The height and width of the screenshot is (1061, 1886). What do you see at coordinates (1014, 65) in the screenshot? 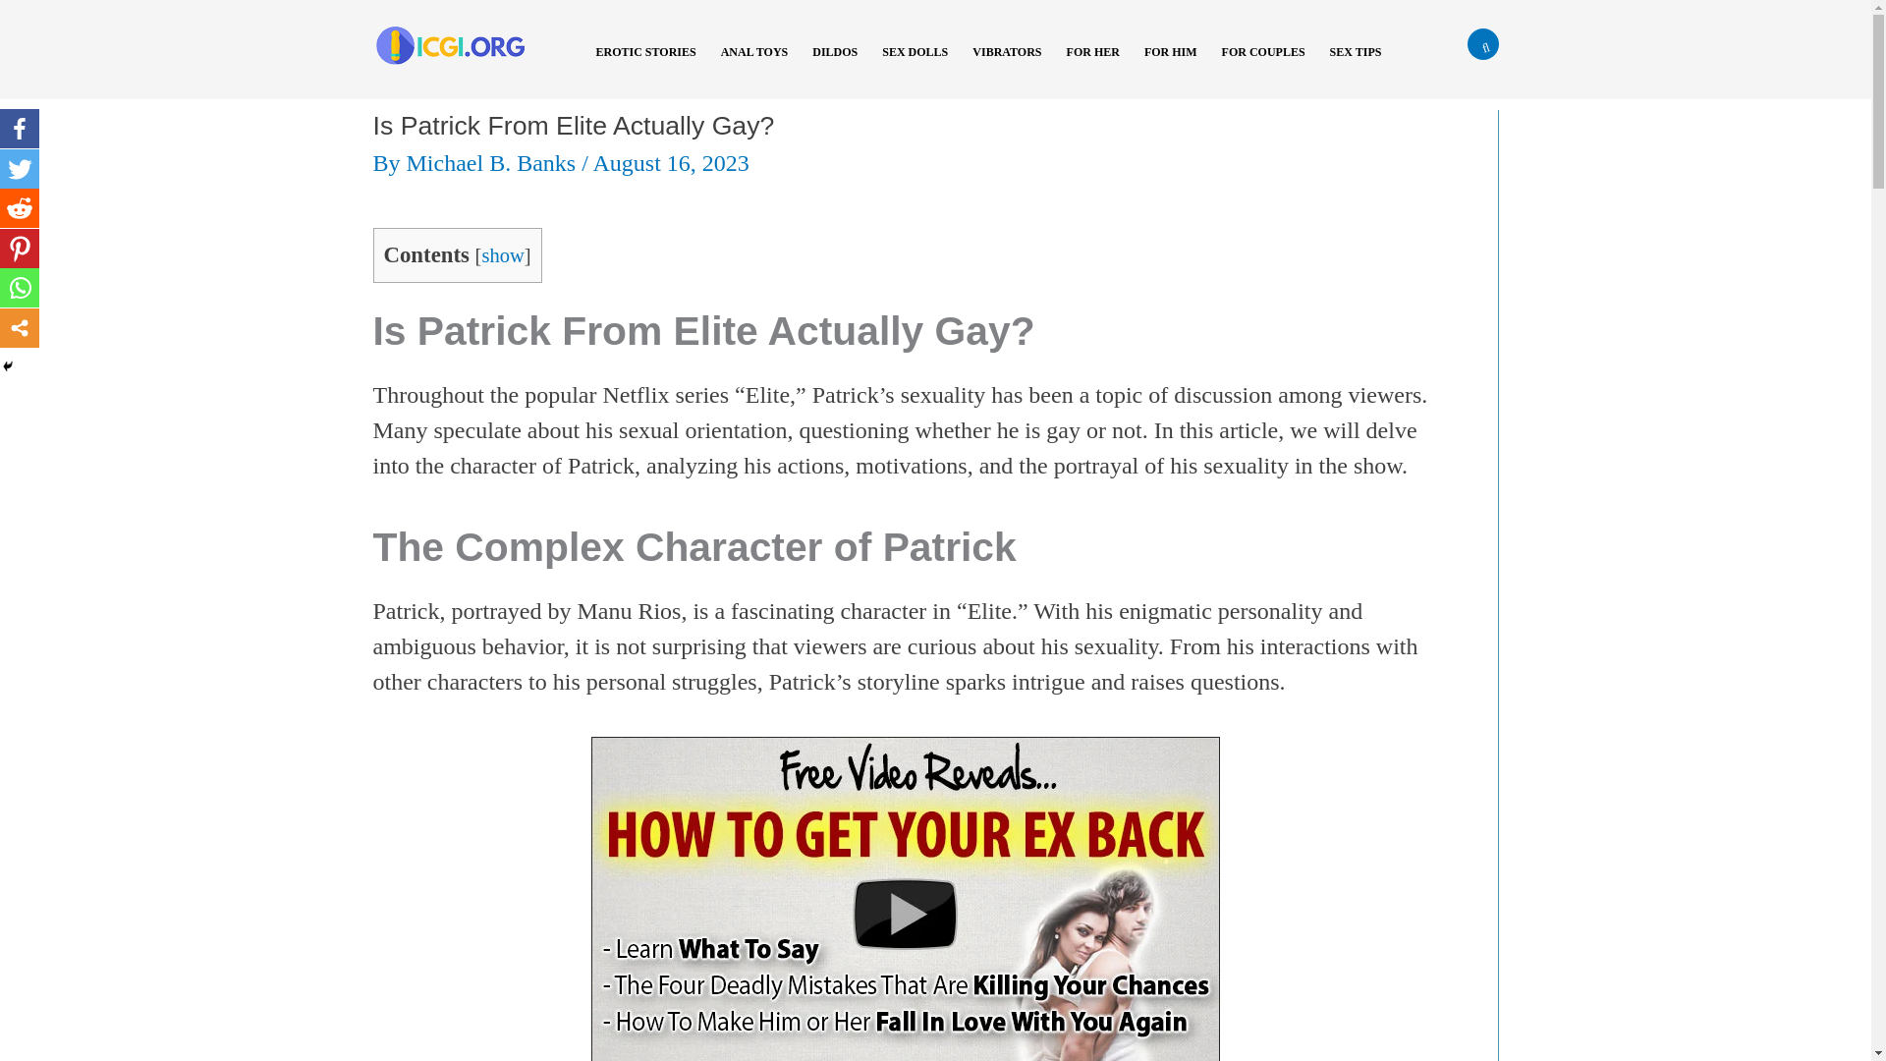
I see `VIBRATORS` at bounding box center [1014, 65].